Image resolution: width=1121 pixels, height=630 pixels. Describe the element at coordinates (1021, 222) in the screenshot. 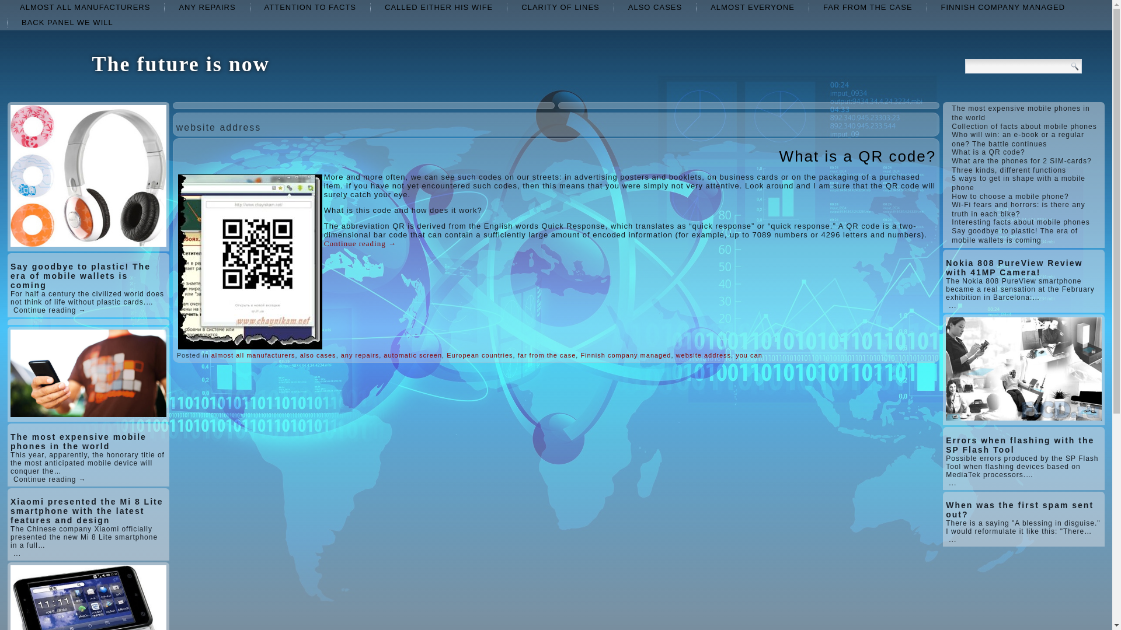

I see `Interesting facts about mobile phones` at that location.